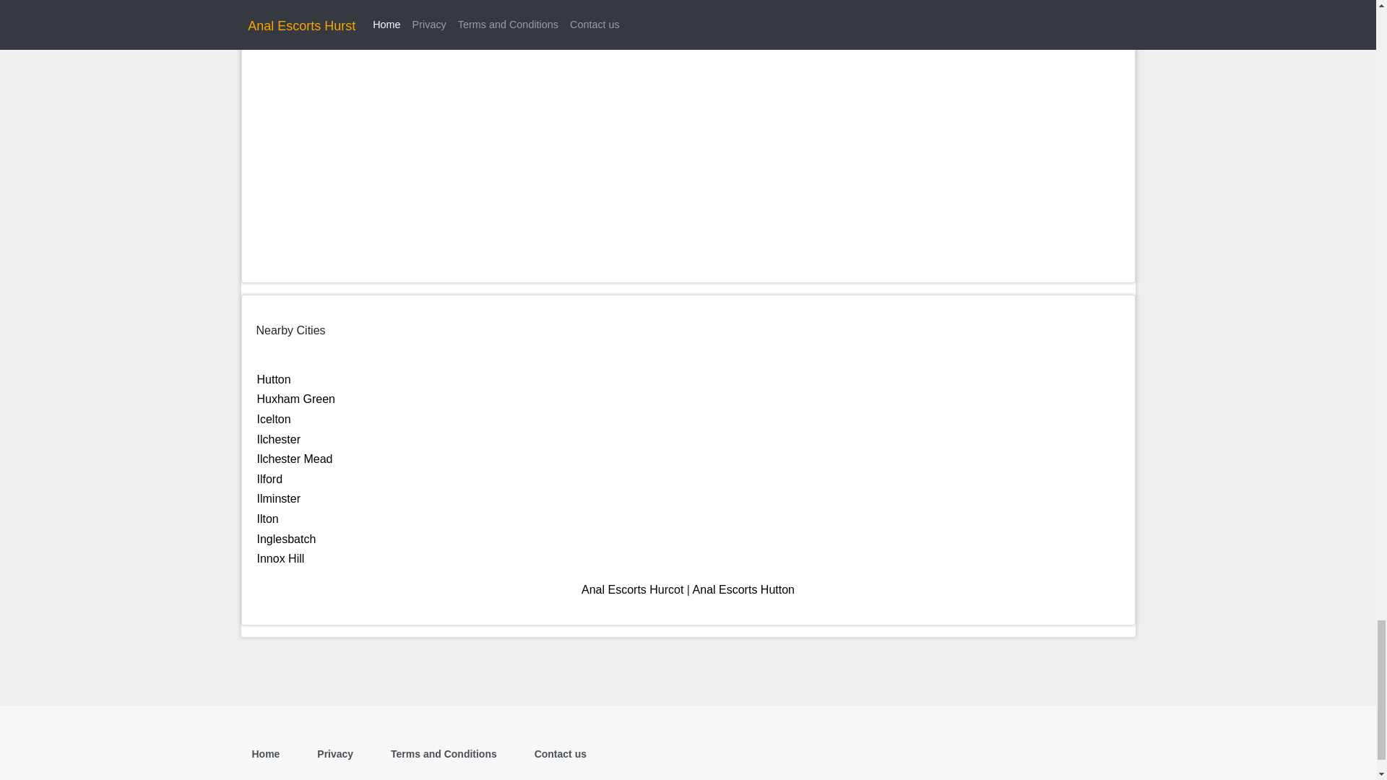 The height and width of the screenshot is (780, 1387). What do you see at coordinates (743, 589) in the screenshot?
I see `Anal Escorts Hutton` at bounding box center [743, 589].